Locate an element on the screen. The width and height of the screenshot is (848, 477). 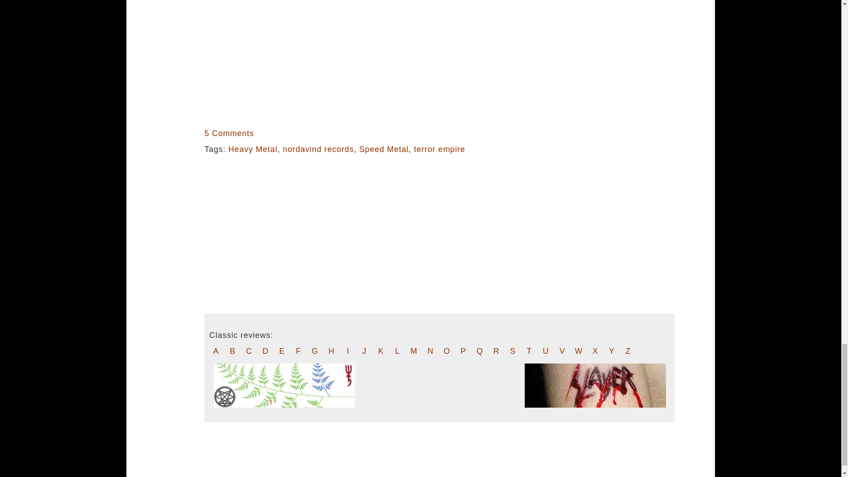
Speed Metal is located at coordinates (383, 149).